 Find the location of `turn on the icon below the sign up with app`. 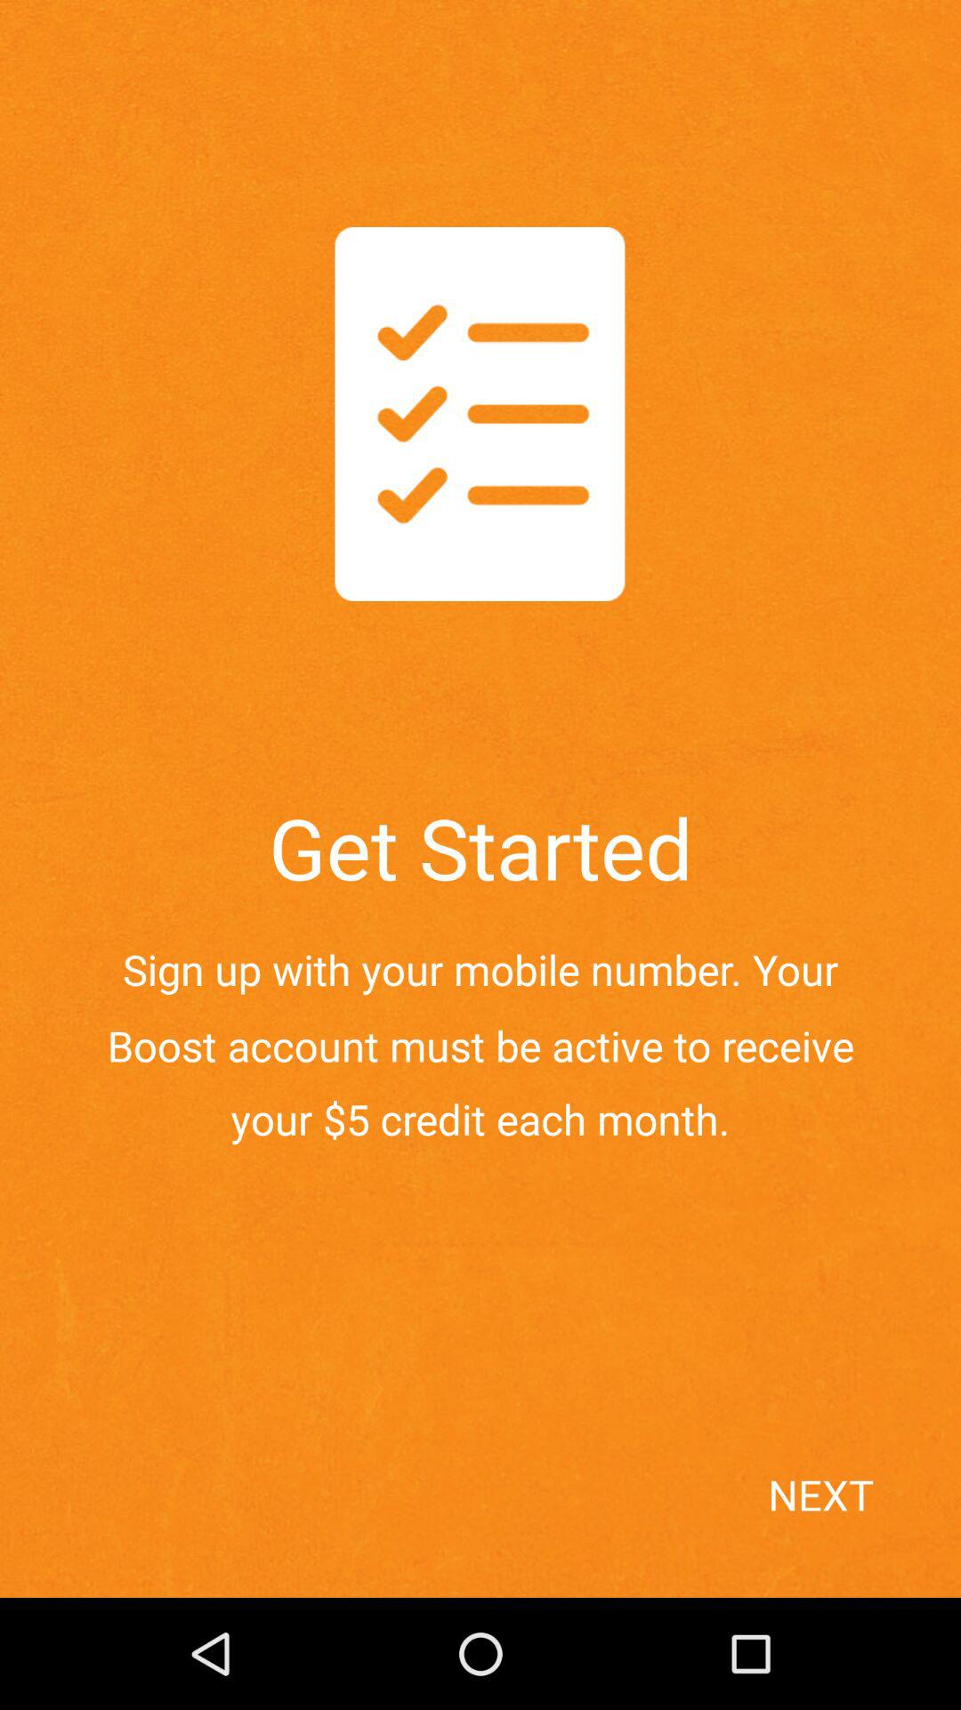

turn on the icon below the sign up with app is located at coordinates (858, 1527).